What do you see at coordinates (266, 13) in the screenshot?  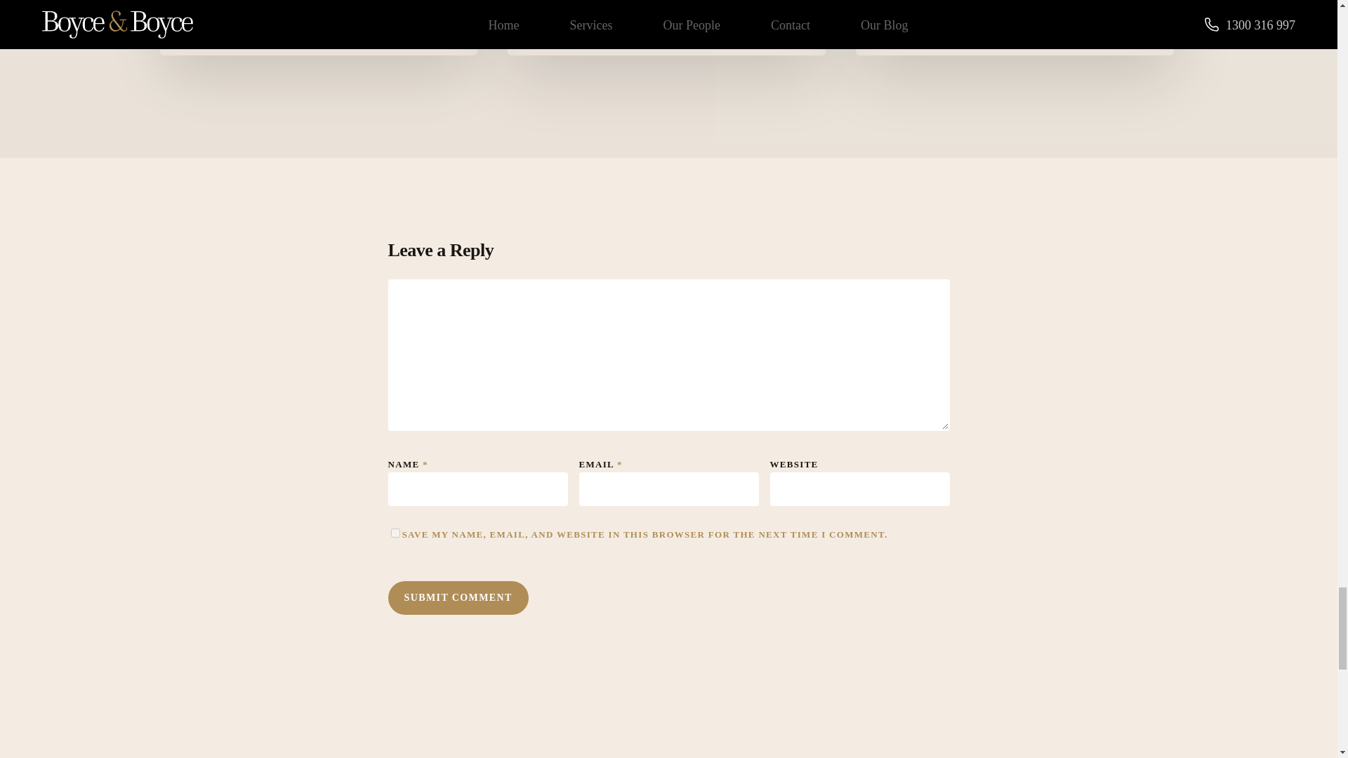 I see `SAMANTHA BOYCE` at bounding box center [266, 13].